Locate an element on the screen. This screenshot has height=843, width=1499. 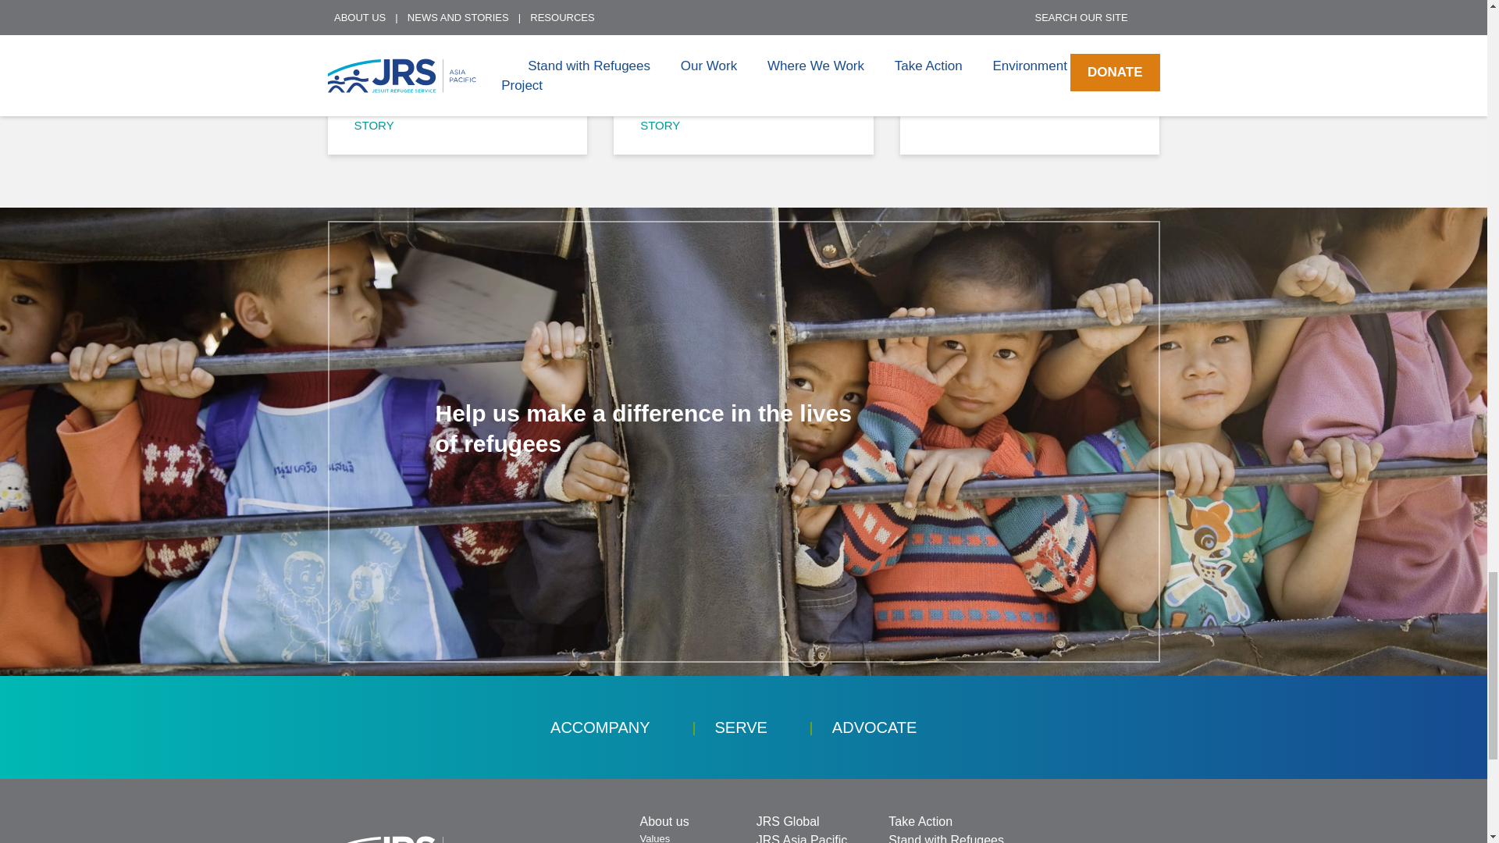
ADVOCATE is located at coordinates (874, 727).